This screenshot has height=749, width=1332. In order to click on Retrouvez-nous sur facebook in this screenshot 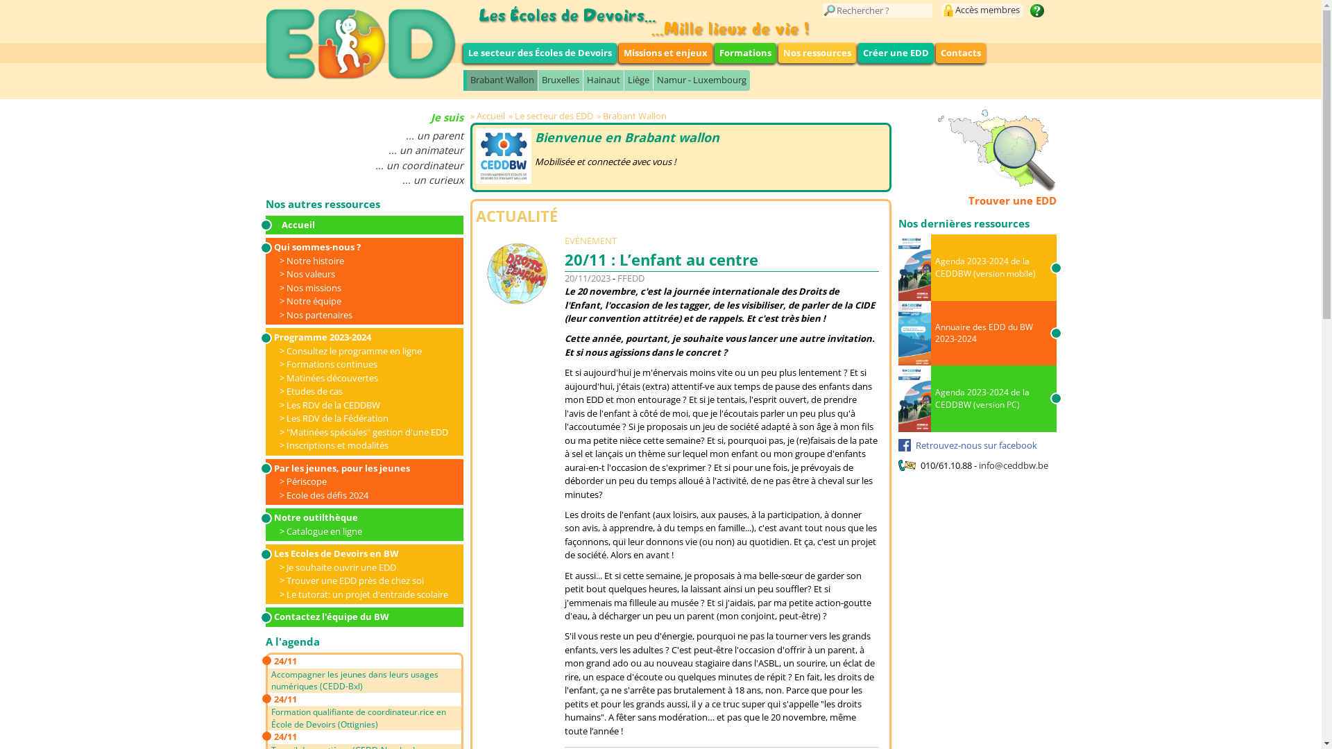, I will do `click(967, 445)`.